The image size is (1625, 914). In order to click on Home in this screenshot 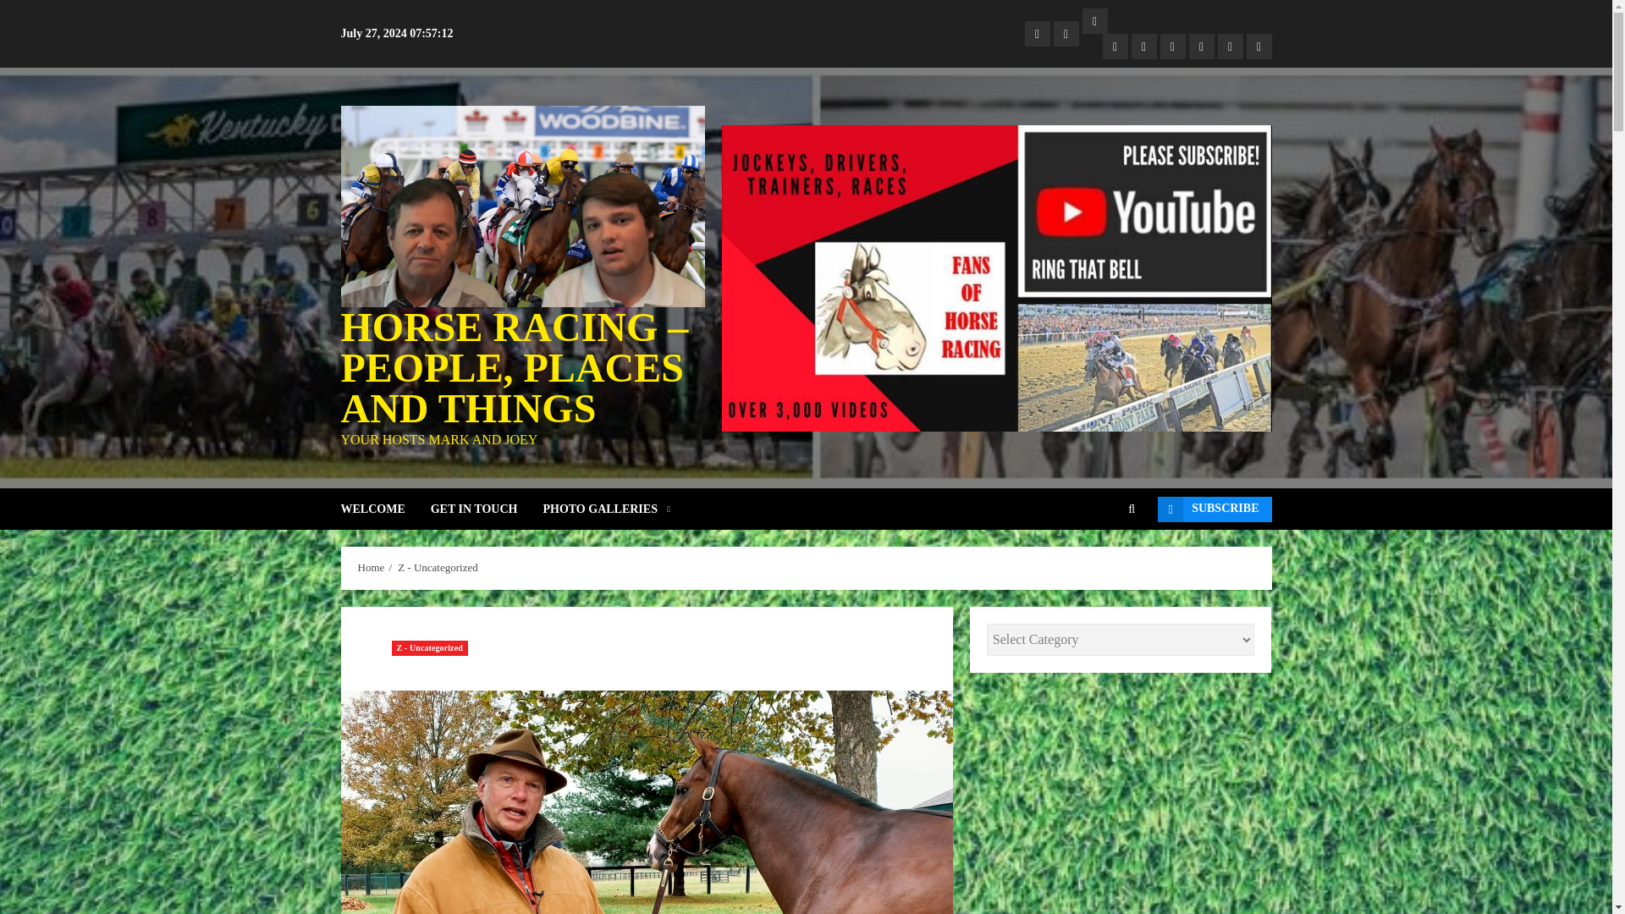, I will do `click(371, 568)`.